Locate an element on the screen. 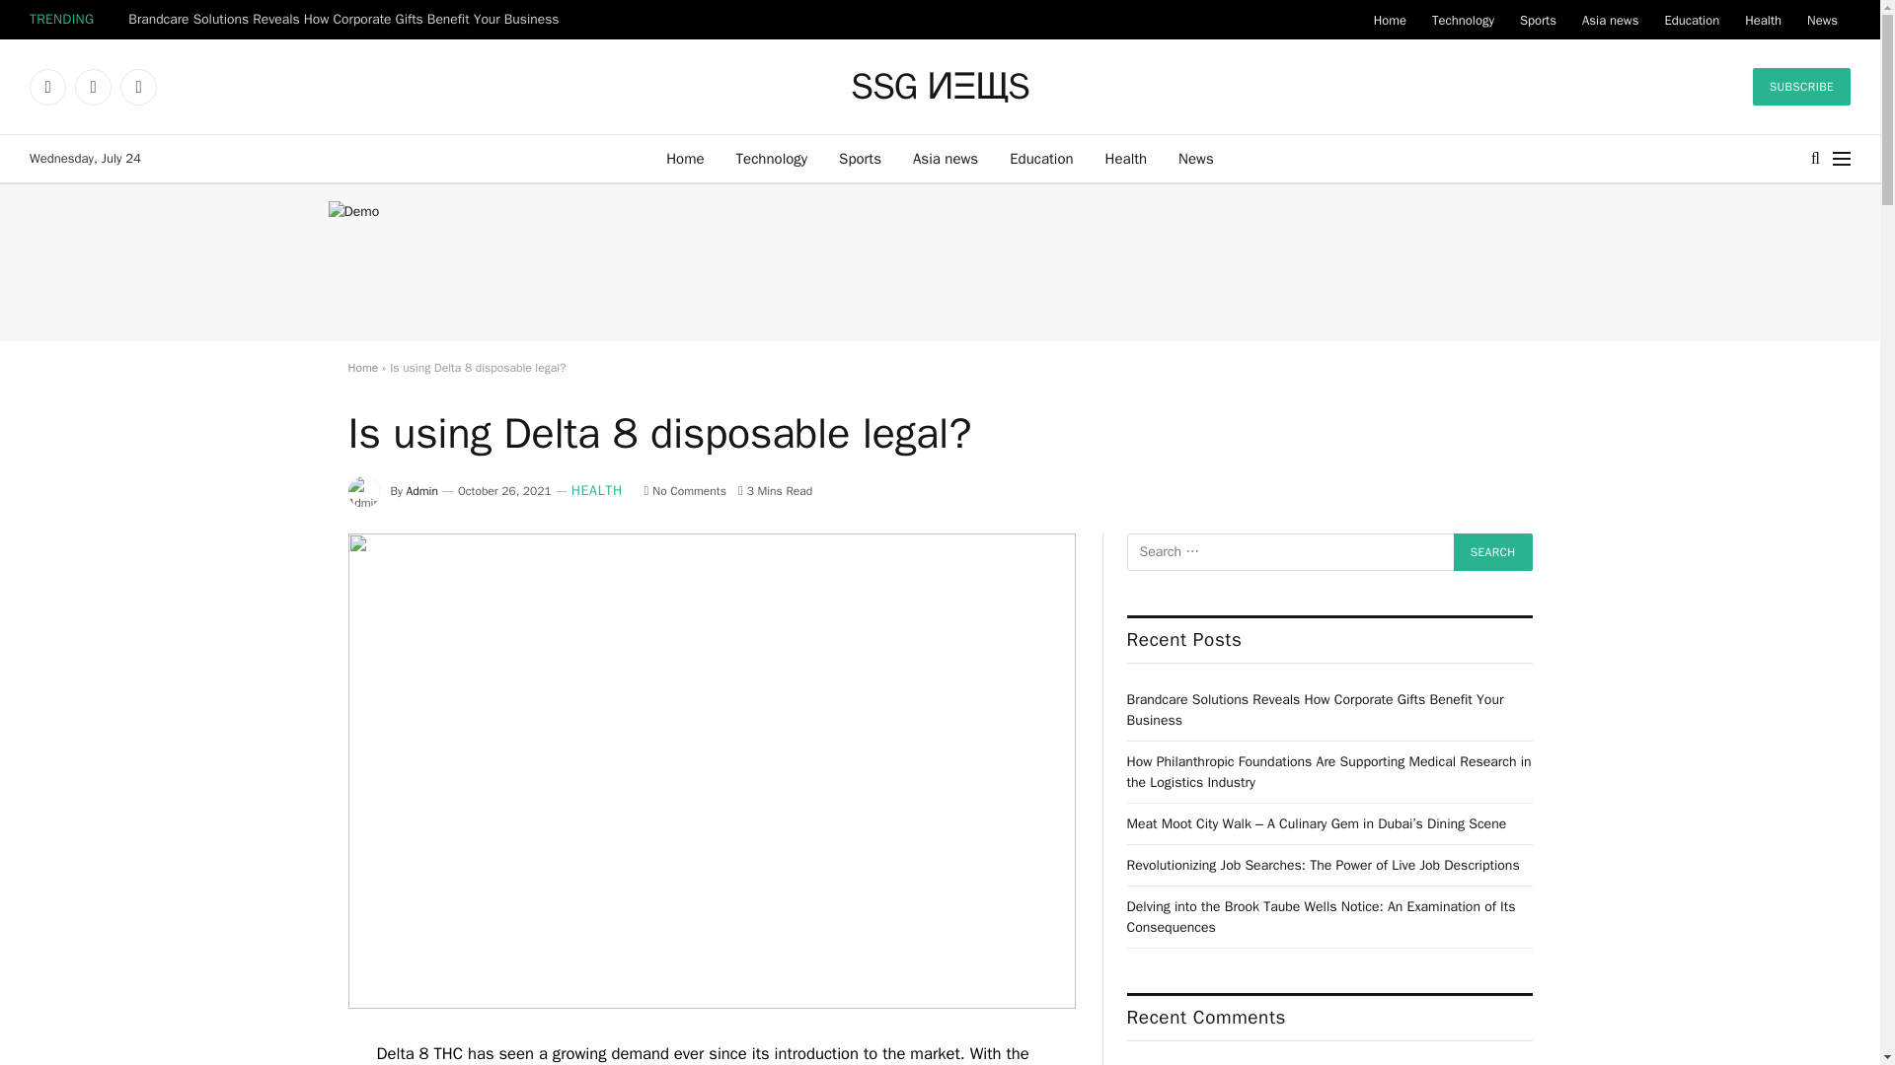 Image resolution: width=1895 pixels, height=1065 pixels. Facebook is located at coordinates (47, 87).